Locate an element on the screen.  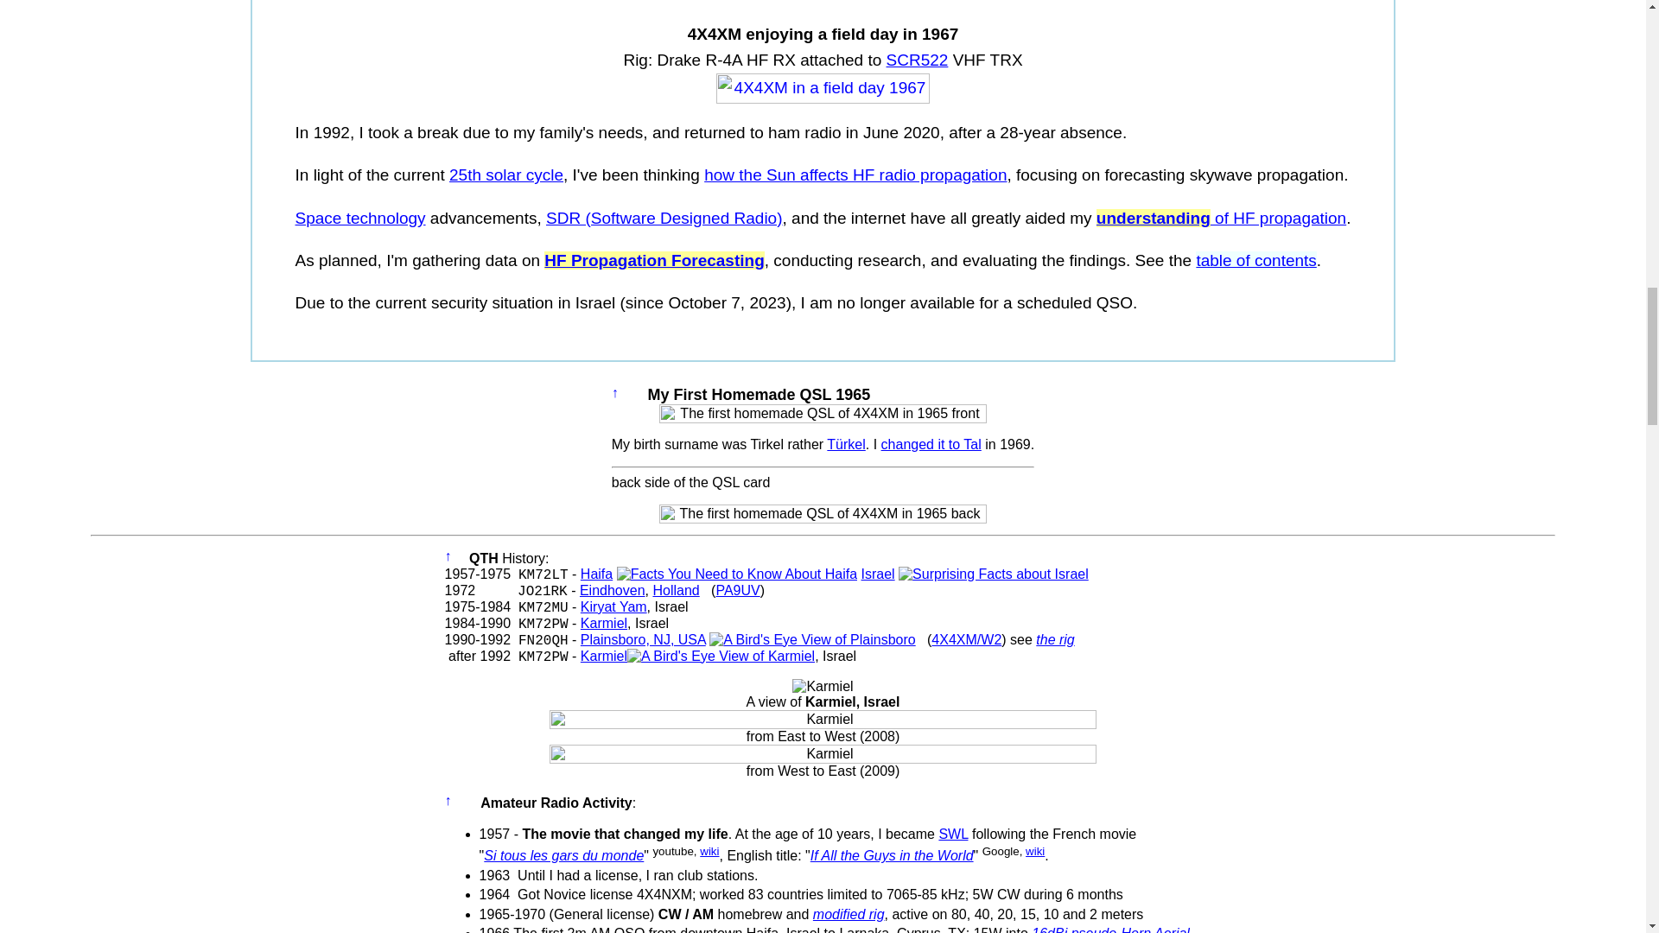
How Can We Forecast HF Propagation Conditions? is located at coordinates (653, 260).